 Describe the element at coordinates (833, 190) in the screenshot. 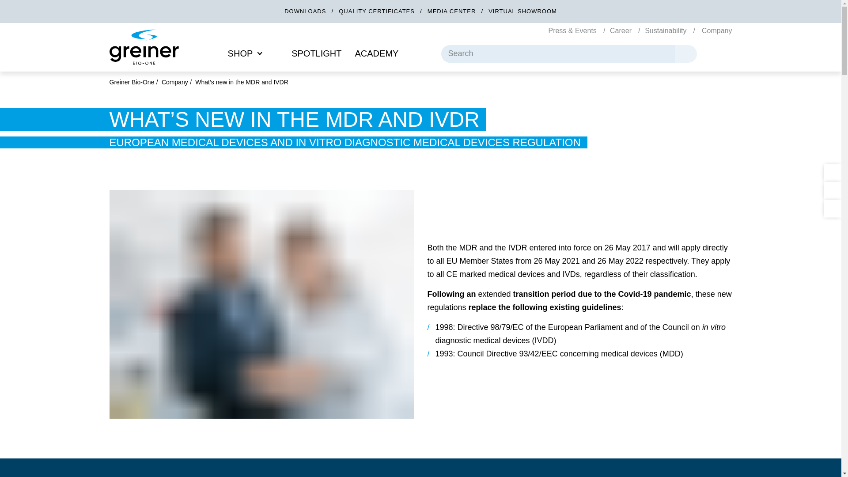

I see `YouTube` at that location.